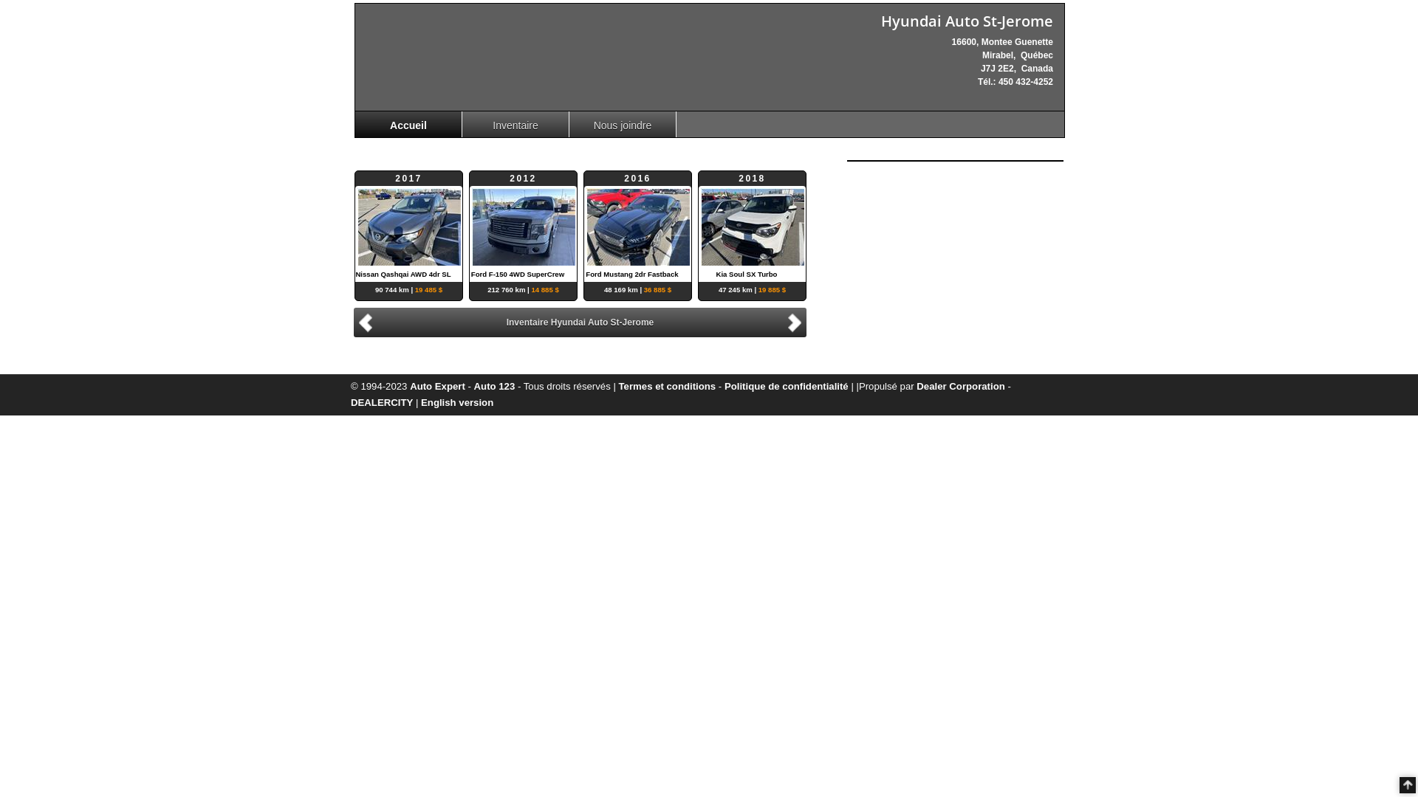 This screenshot has height=797, width=1418. What do you see at coordinates (797, 322) in the screenshot?
I see `Suivant` at bounding box center [797, 322].